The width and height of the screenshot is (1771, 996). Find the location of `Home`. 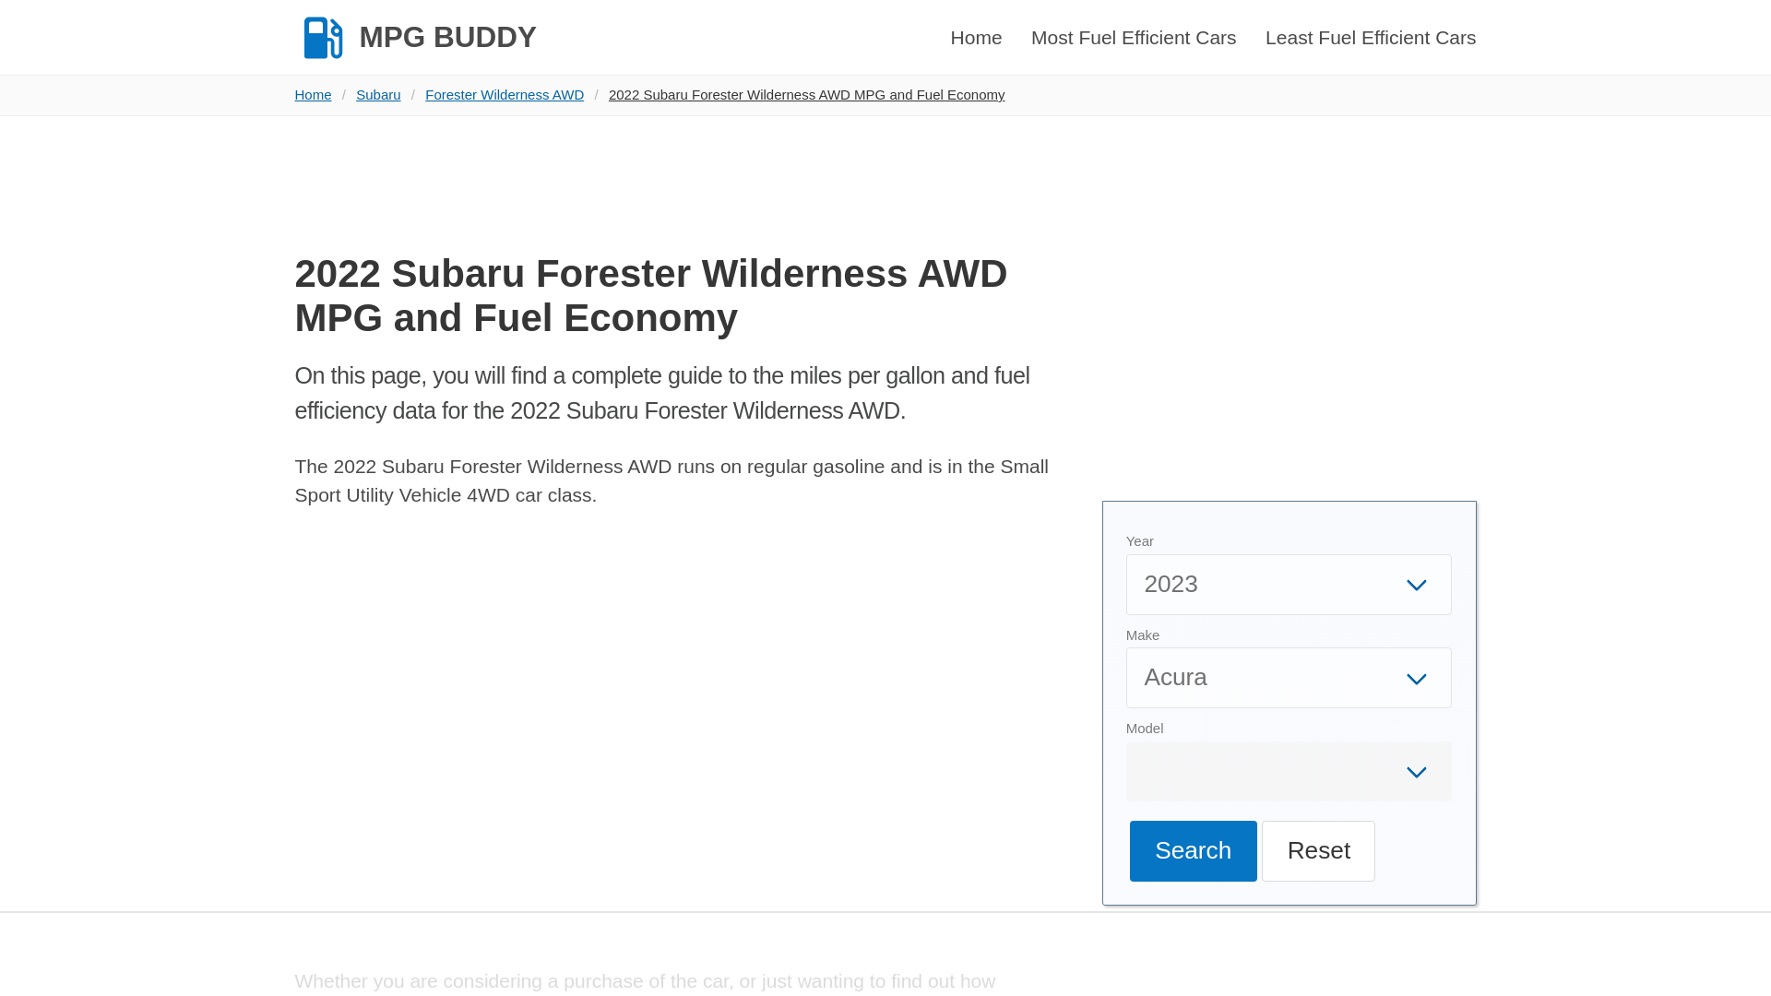

Home is located at coordinates (976, 37).